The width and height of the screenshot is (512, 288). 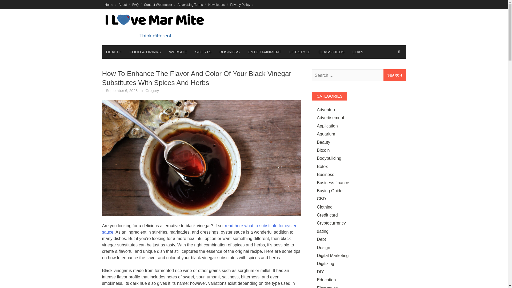 I want to click on read here what to substitute for oyster sauce, so click(x=199, y=229).